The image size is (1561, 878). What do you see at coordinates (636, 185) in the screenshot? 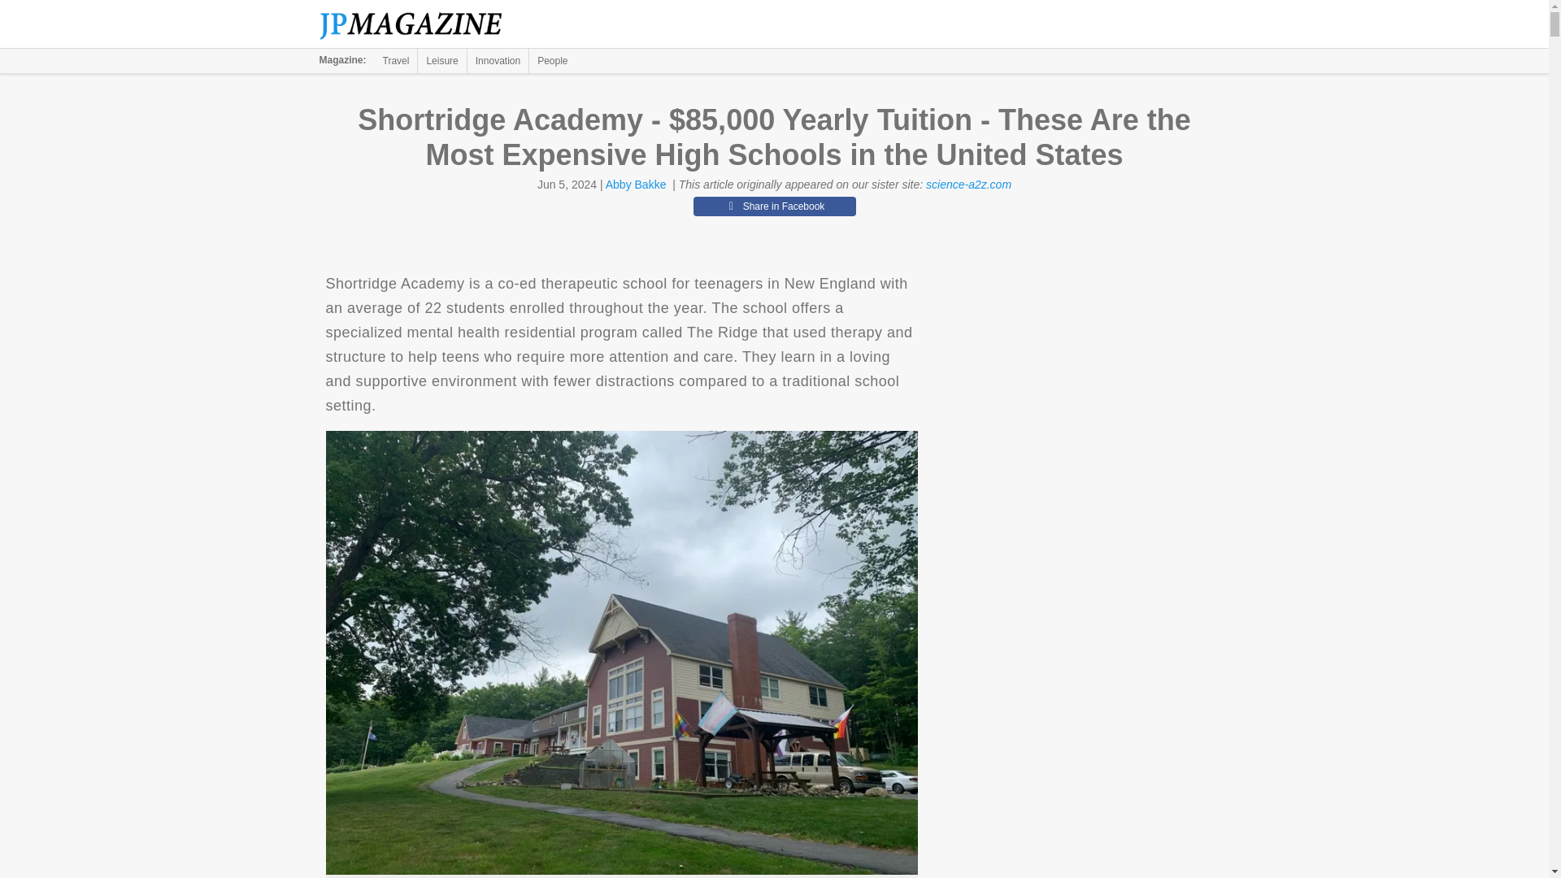
I see `Abby Bakke` at bounding box center [636, 185].